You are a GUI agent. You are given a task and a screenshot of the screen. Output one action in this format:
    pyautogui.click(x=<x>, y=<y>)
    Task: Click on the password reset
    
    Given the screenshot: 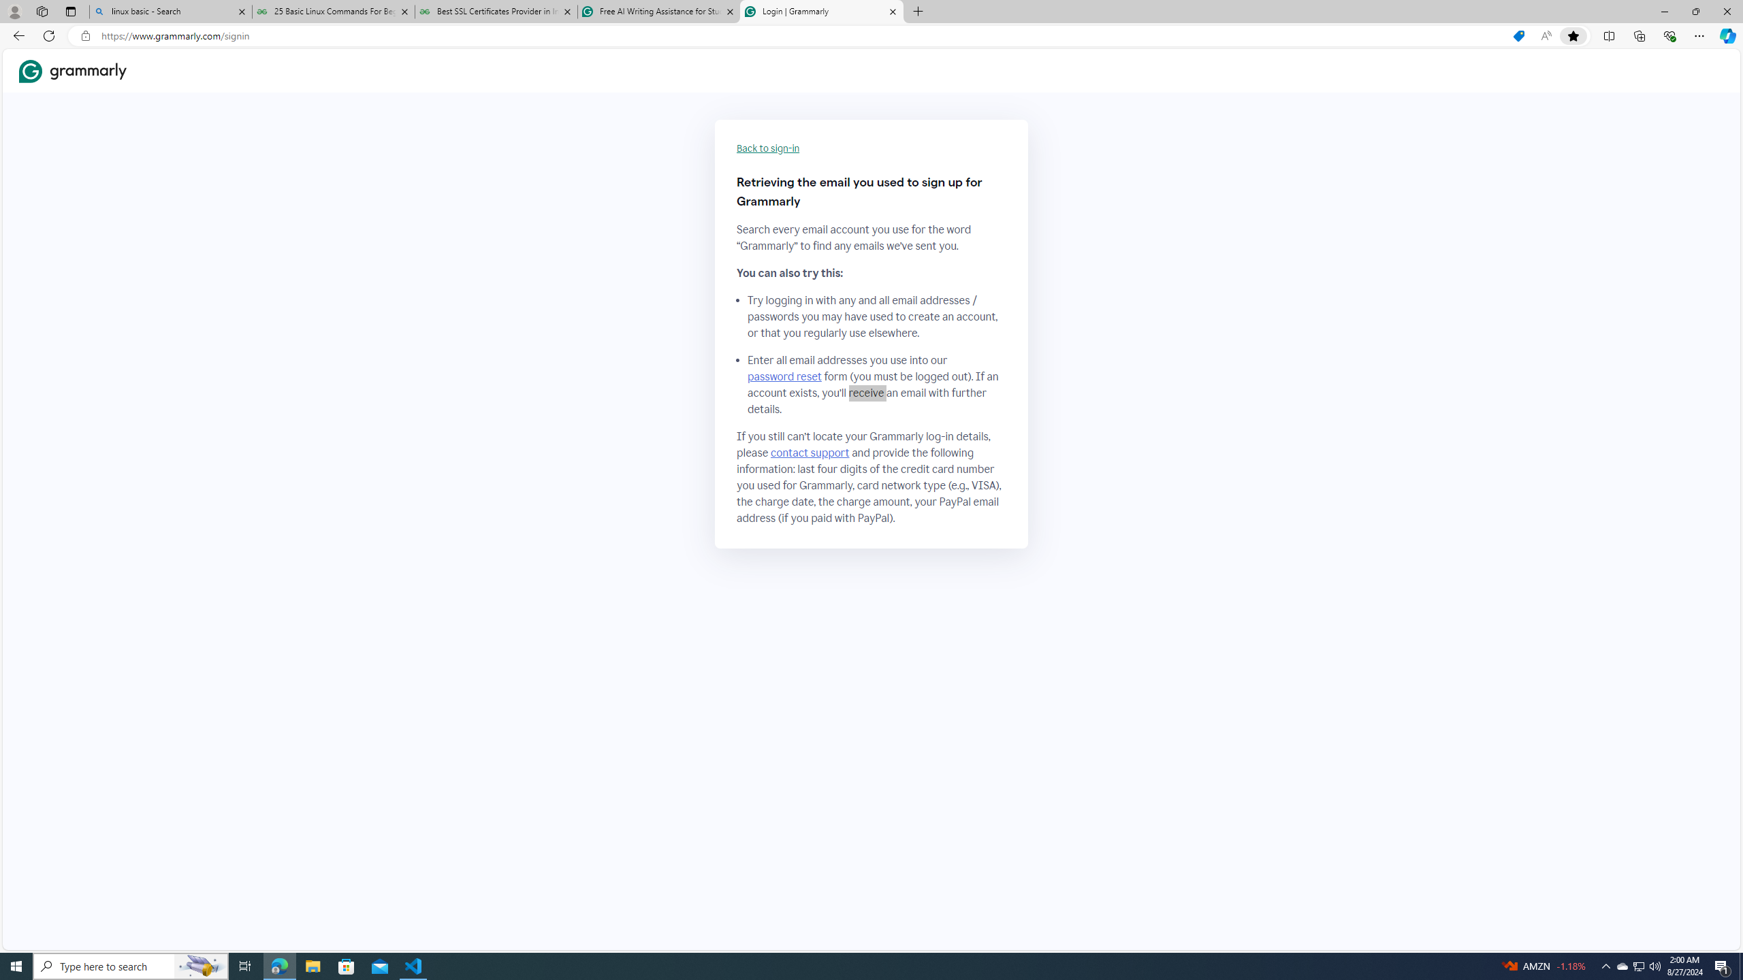 What is the action you would take?
    pyautogui.click(x=784, y=376)
    